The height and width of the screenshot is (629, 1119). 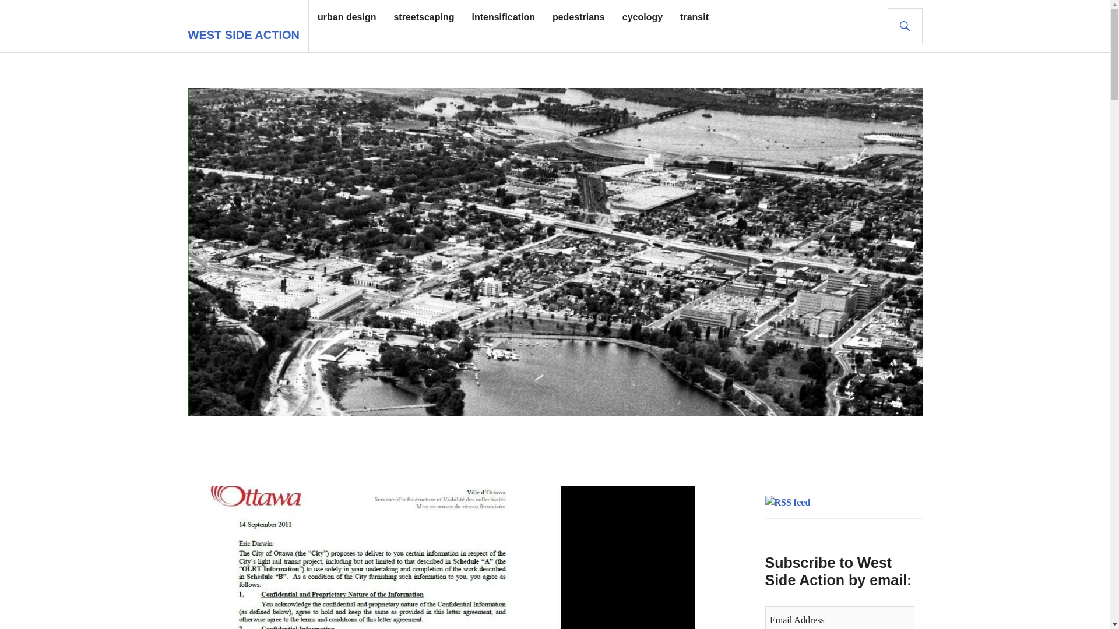 What do you see at coordinates (787, 502) in the screenshot?
I see `Subscribe to posts` at bounding box center [787, 502].